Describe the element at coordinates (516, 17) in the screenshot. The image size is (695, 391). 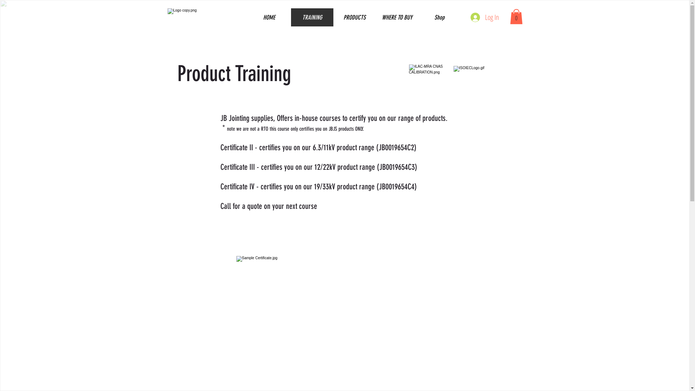
I see `0` at that location.